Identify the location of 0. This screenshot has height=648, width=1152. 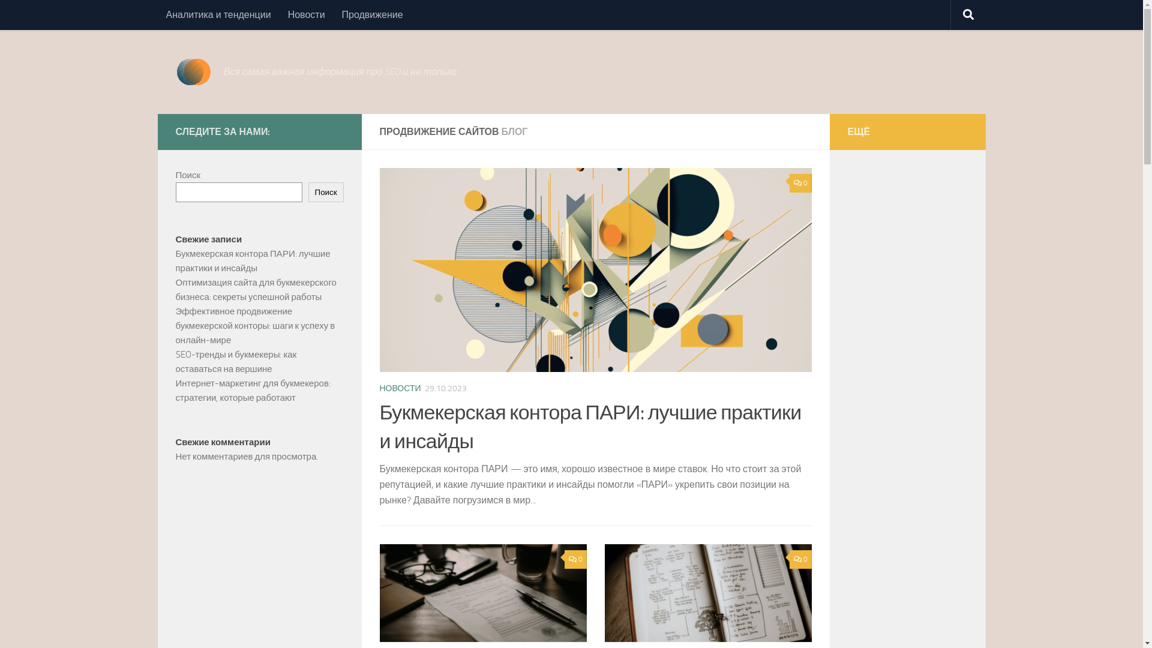
(800, 559).